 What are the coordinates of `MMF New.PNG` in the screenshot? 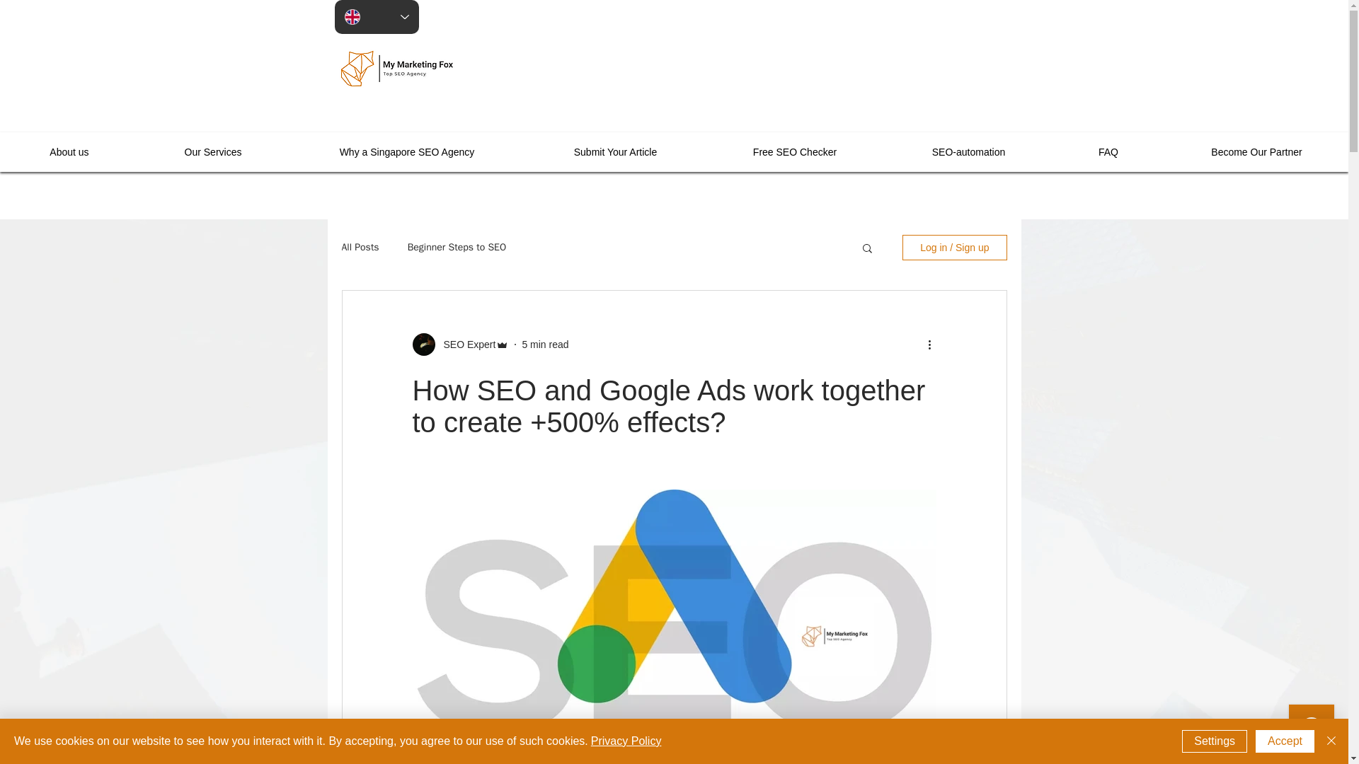 It's located at (396, 68).